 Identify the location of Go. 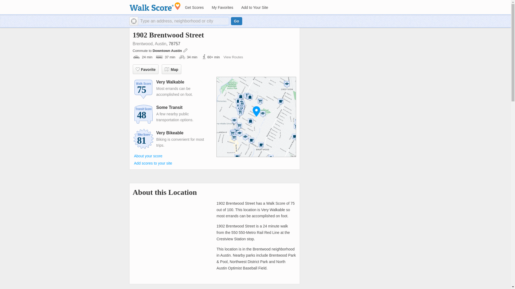
(236, 21).